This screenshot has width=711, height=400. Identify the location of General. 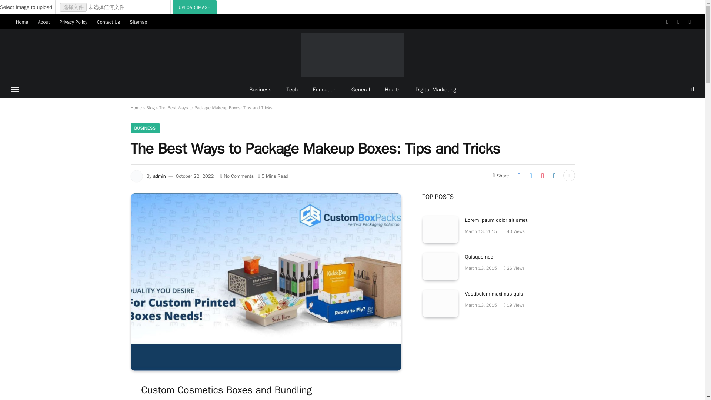
(361, 90).